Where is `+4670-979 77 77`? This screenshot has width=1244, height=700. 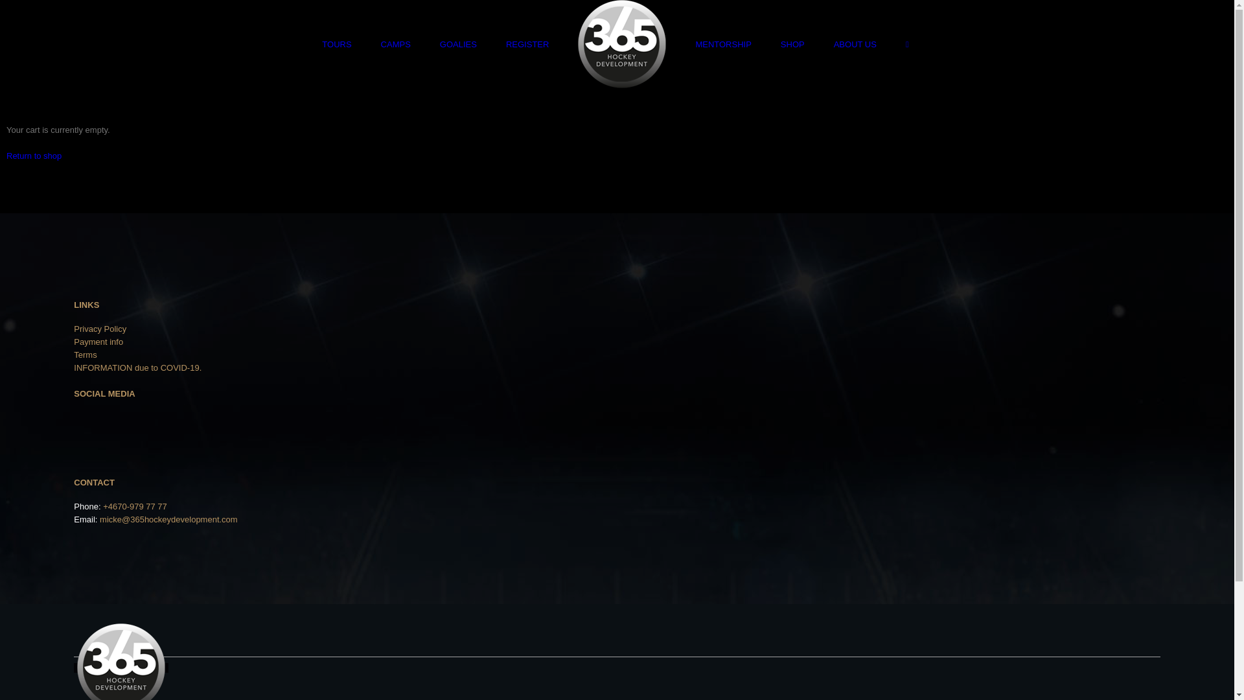 +4670-979 77 77 is located at coordinates (135, 507).